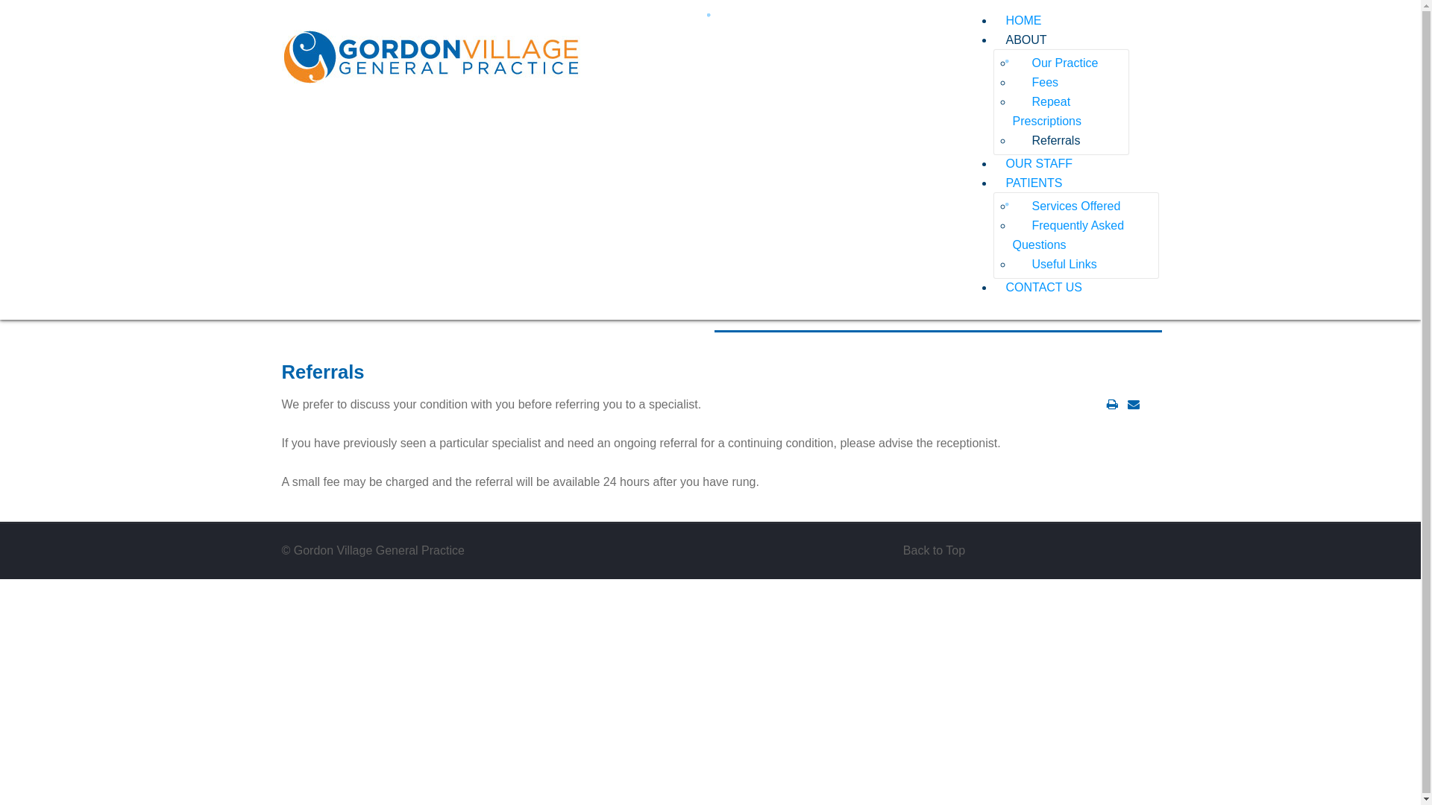  What do you see at coordinates (1055, 264) in the screenshot?
I see `Useful Links` at bounding box center [1055, 264].